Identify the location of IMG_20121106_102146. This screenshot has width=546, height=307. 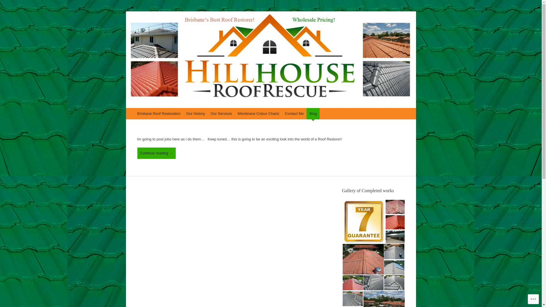
(395, 237).